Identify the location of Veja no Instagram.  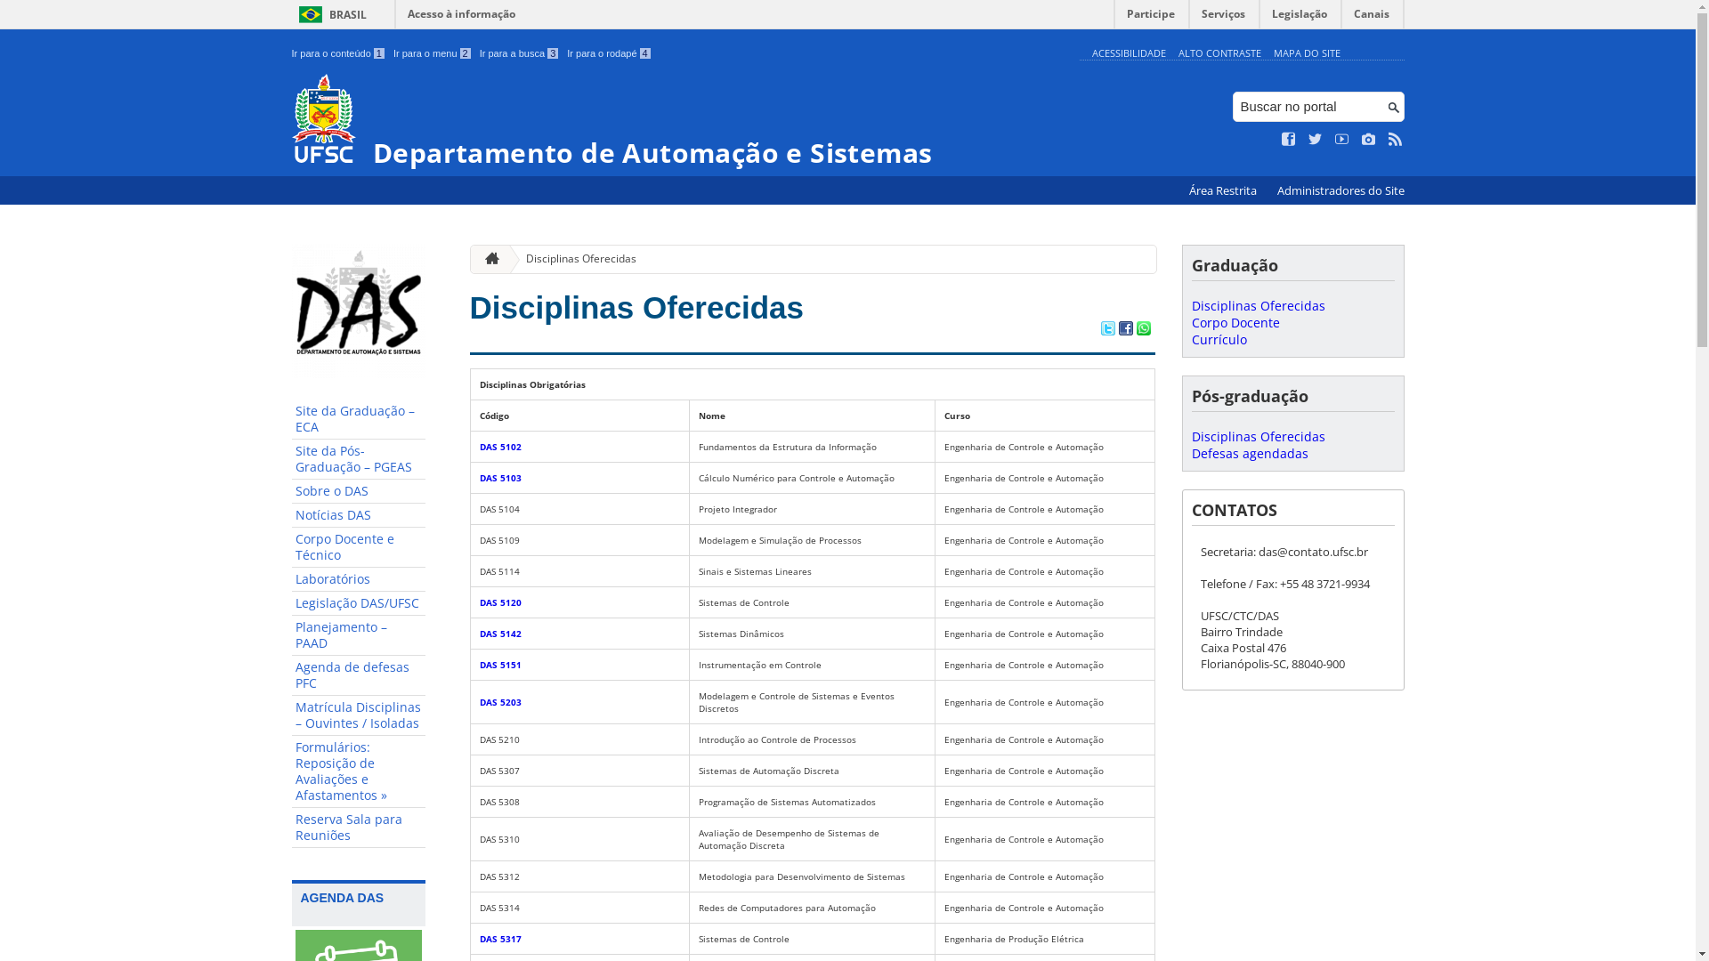
(1369, 140).